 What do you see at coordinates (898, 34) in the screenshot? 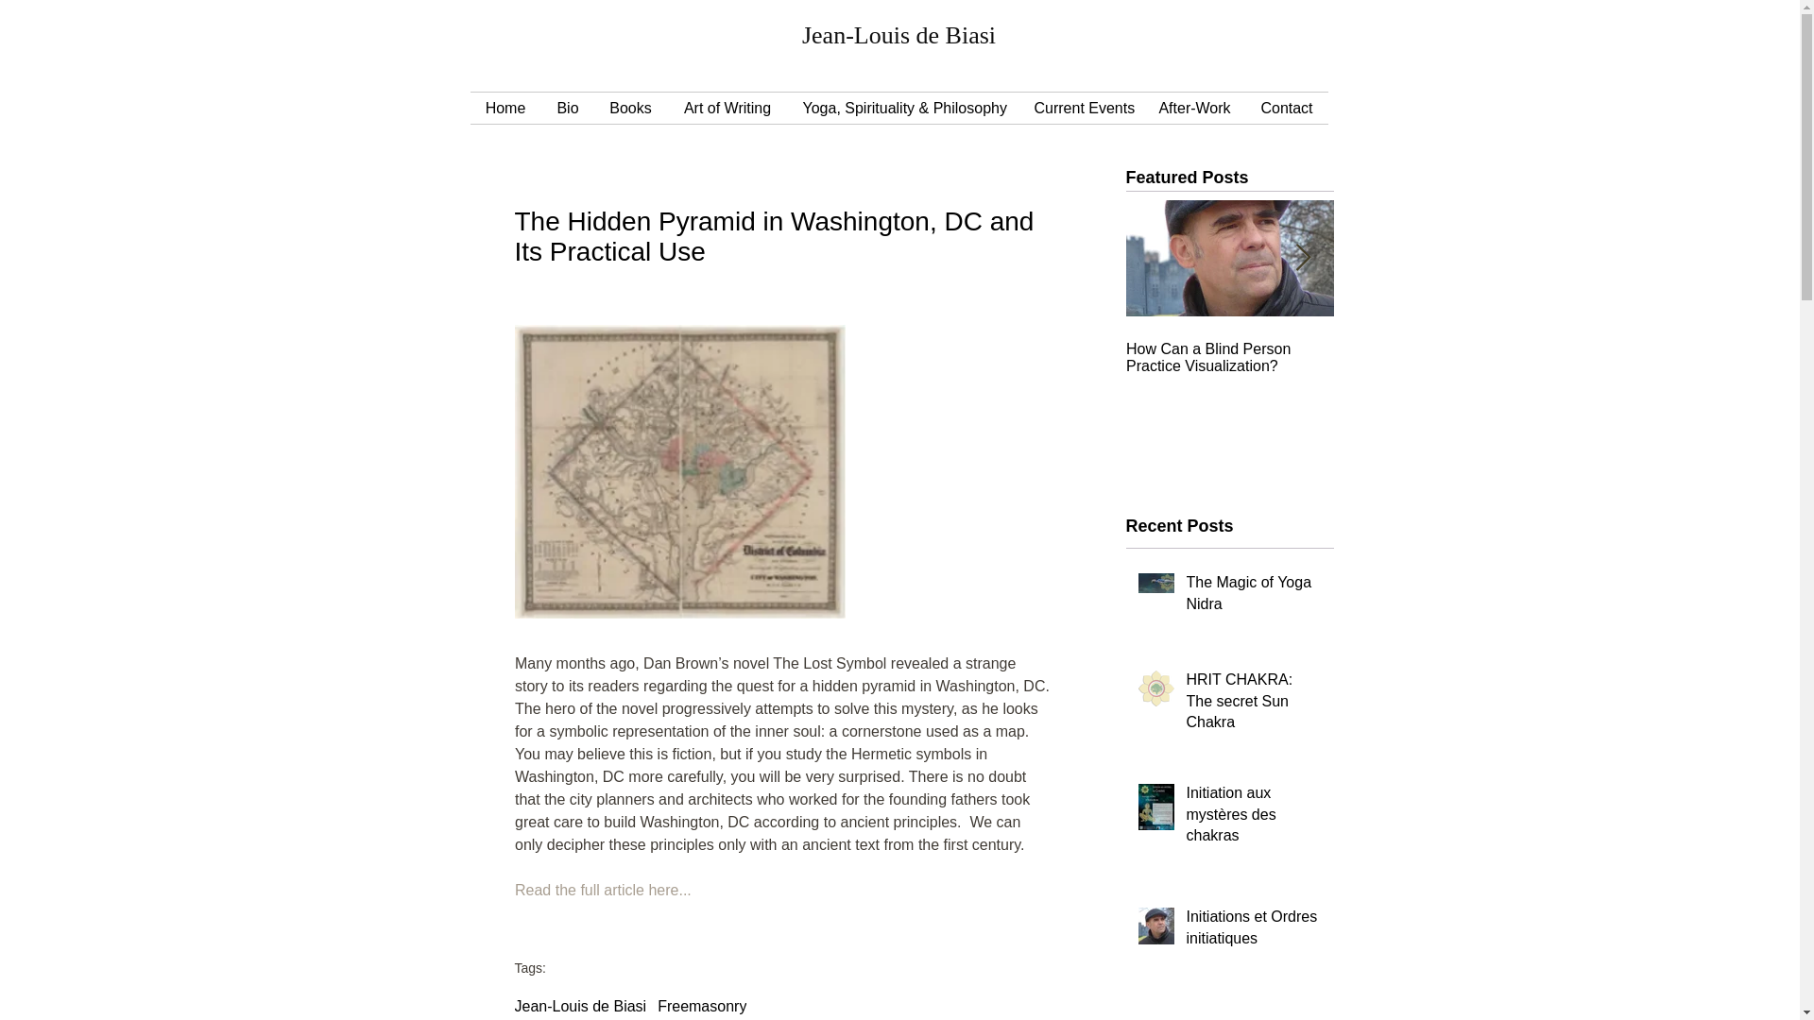
I see `Jean-Louis de Biasi` at bounding box center [898, 34].